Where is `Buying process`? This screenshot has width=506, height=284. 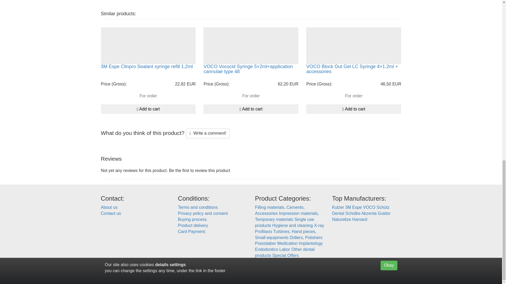
Buying process is located at coordinates (192, 219).